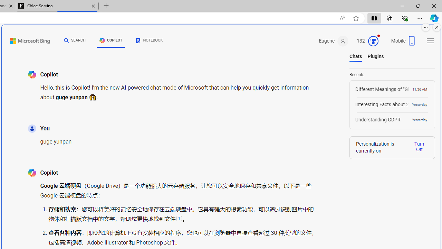 Image resolution: width=442 pixels, height=249 pixels. What do you see at coordinates (334, 41) in the screenshot?
I see `Eugene` at bounding box center [334, 41].